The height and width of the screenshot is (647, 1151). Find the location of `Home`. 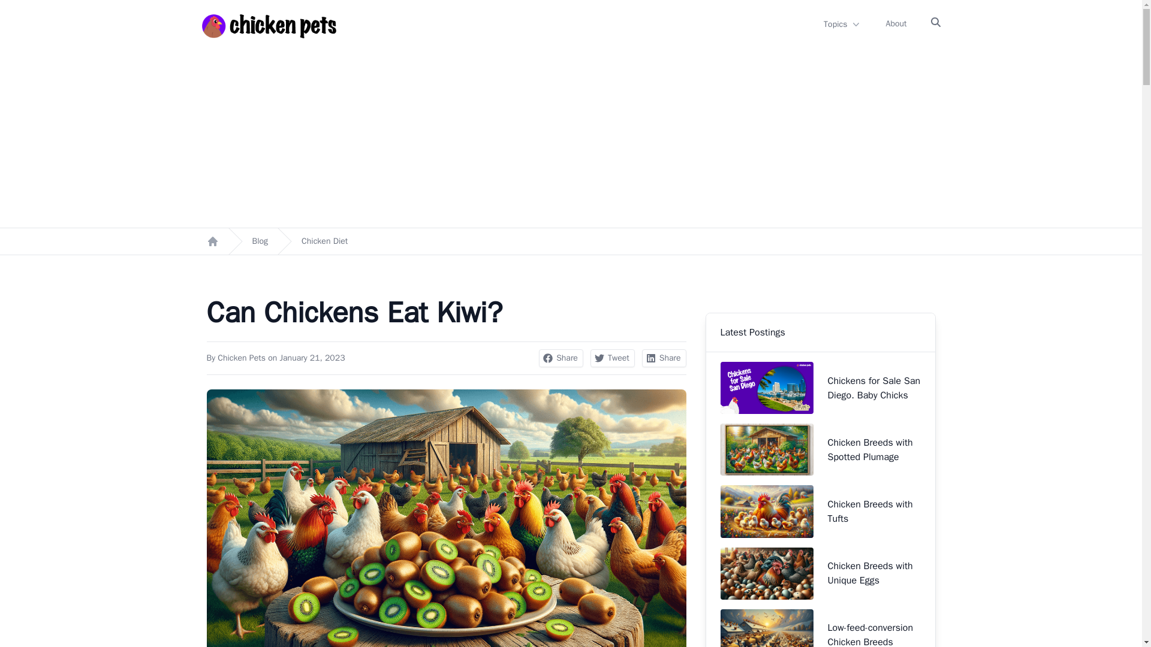

Home is located at coordinates (212, 241).